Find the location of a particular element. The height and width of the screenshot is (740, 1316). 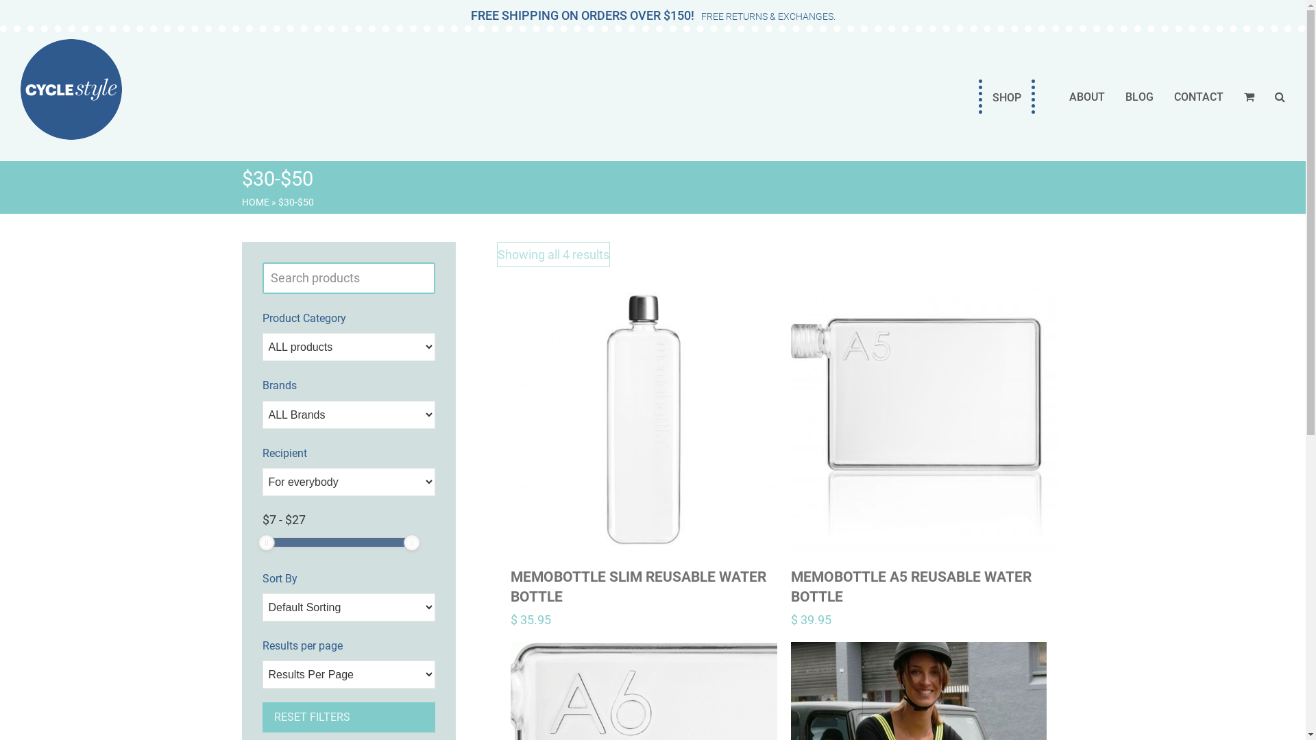

MEMOBOTTLE SLIM REUSABLE WATER BOTTLE is located at coordinates (643, 588).